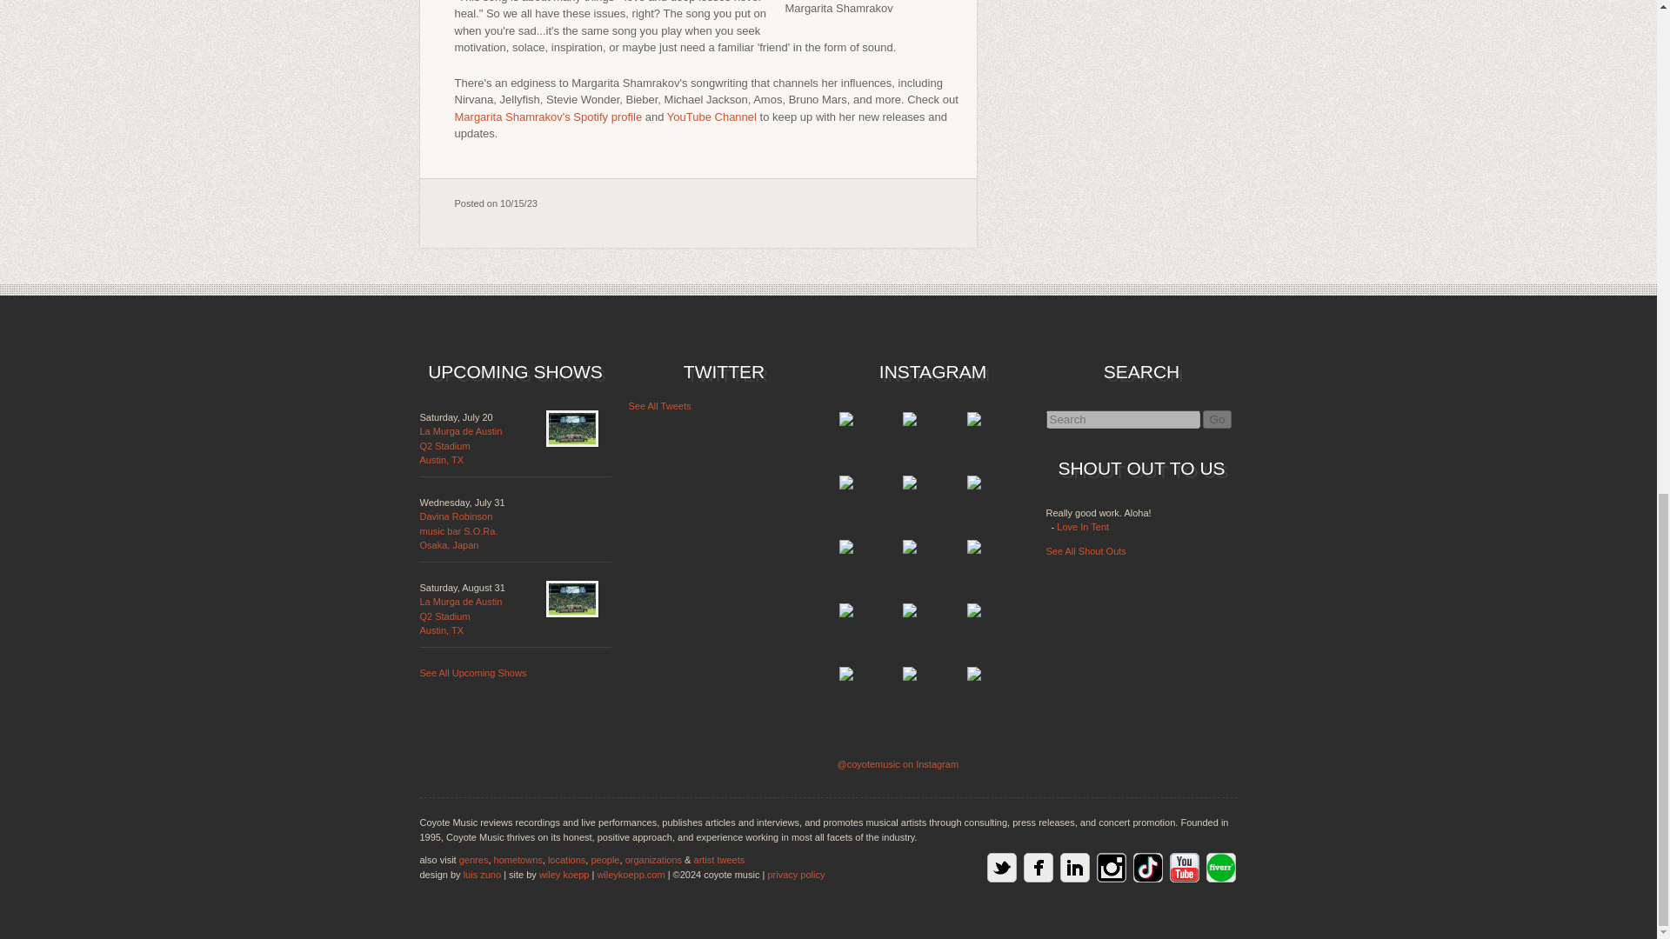  I want to click on hometowns, so click(1110, 868).